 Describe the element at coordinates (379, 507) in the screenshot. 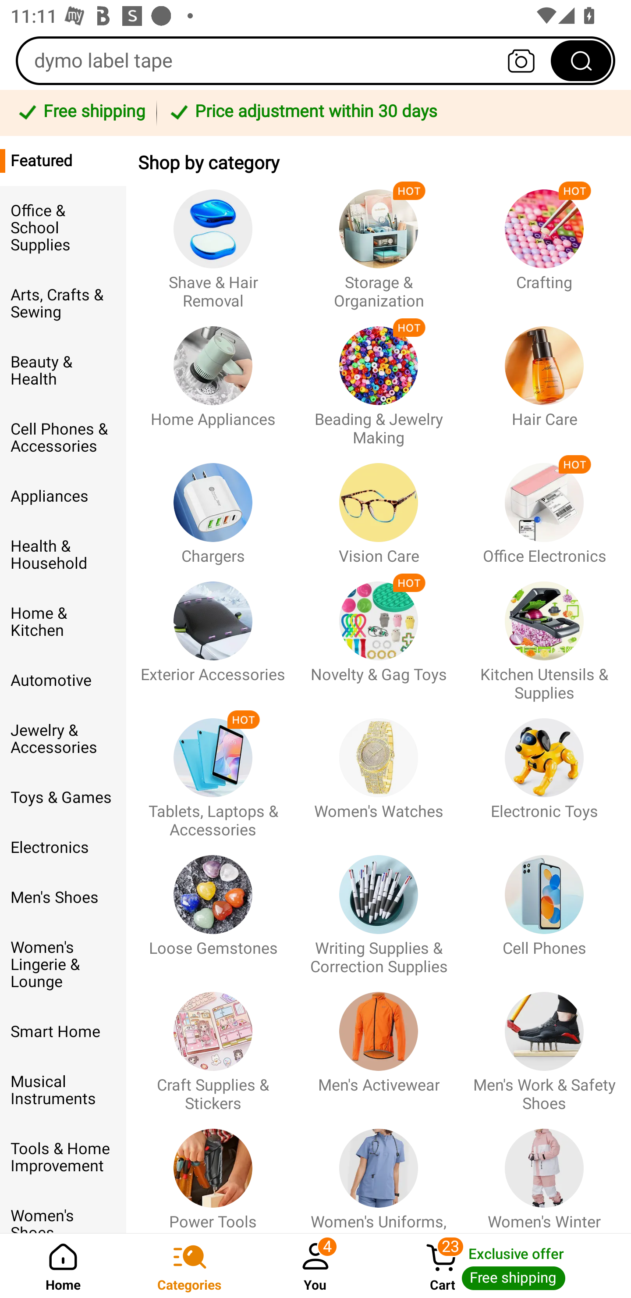

I see `Vision Care` at that location.